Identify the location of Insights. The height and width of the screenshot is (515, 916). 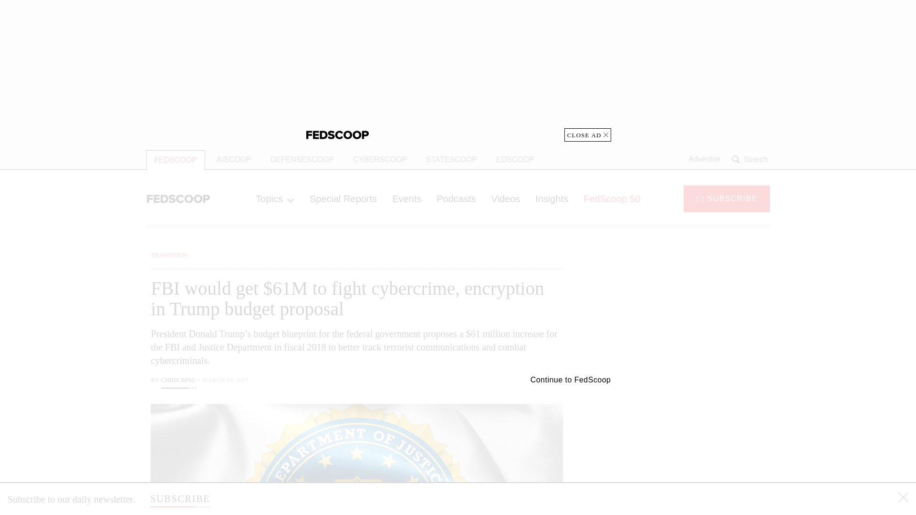
(552, 198).